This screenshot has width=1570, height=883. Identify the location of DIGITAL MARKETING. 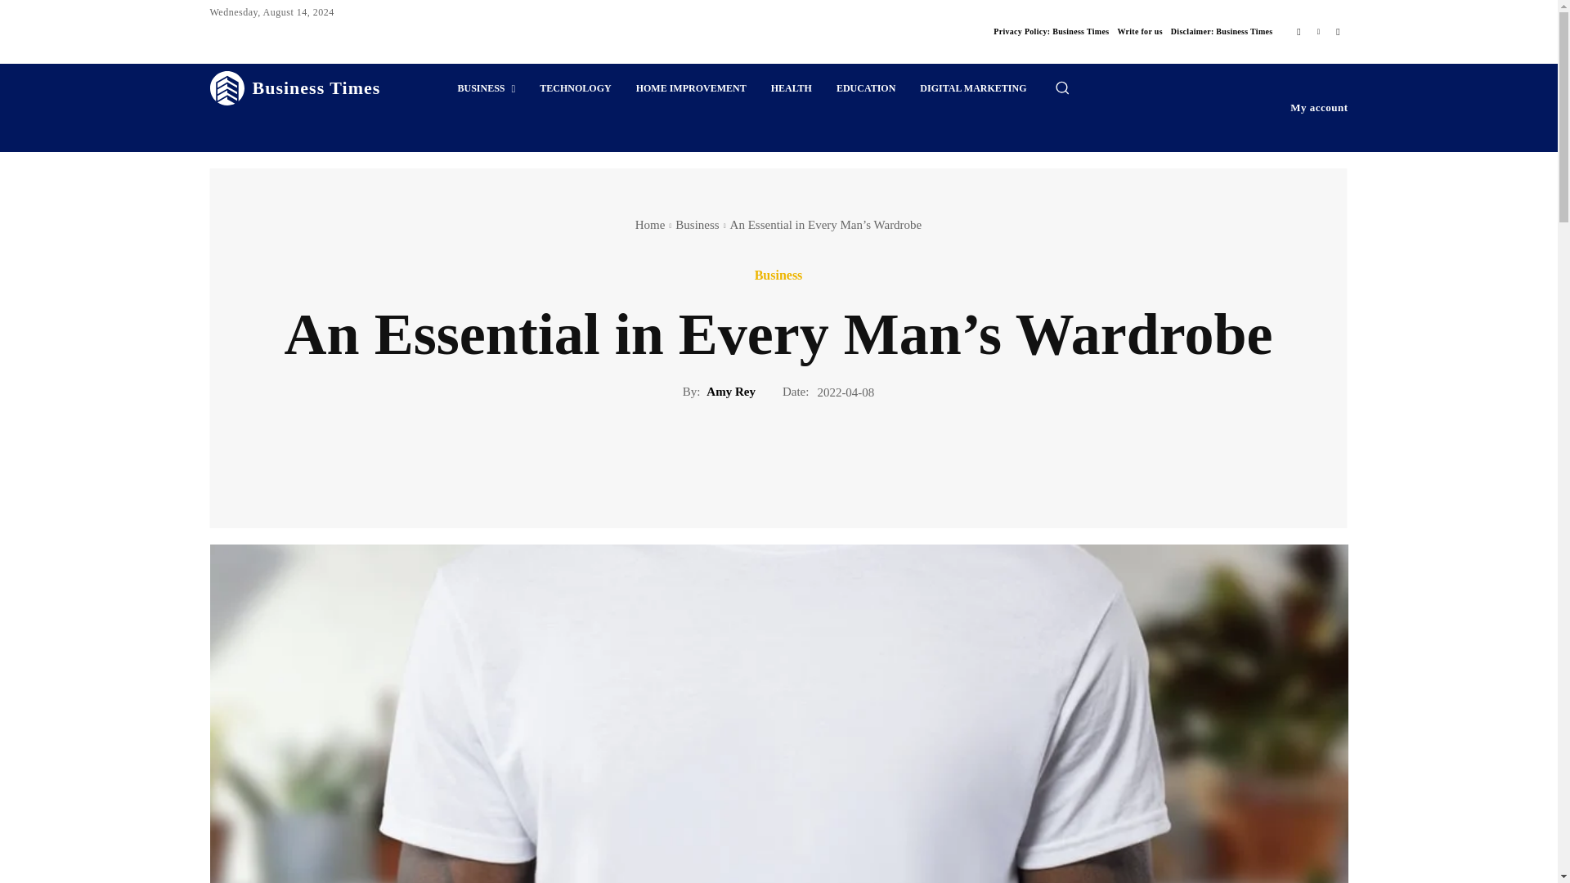
(972, 88).